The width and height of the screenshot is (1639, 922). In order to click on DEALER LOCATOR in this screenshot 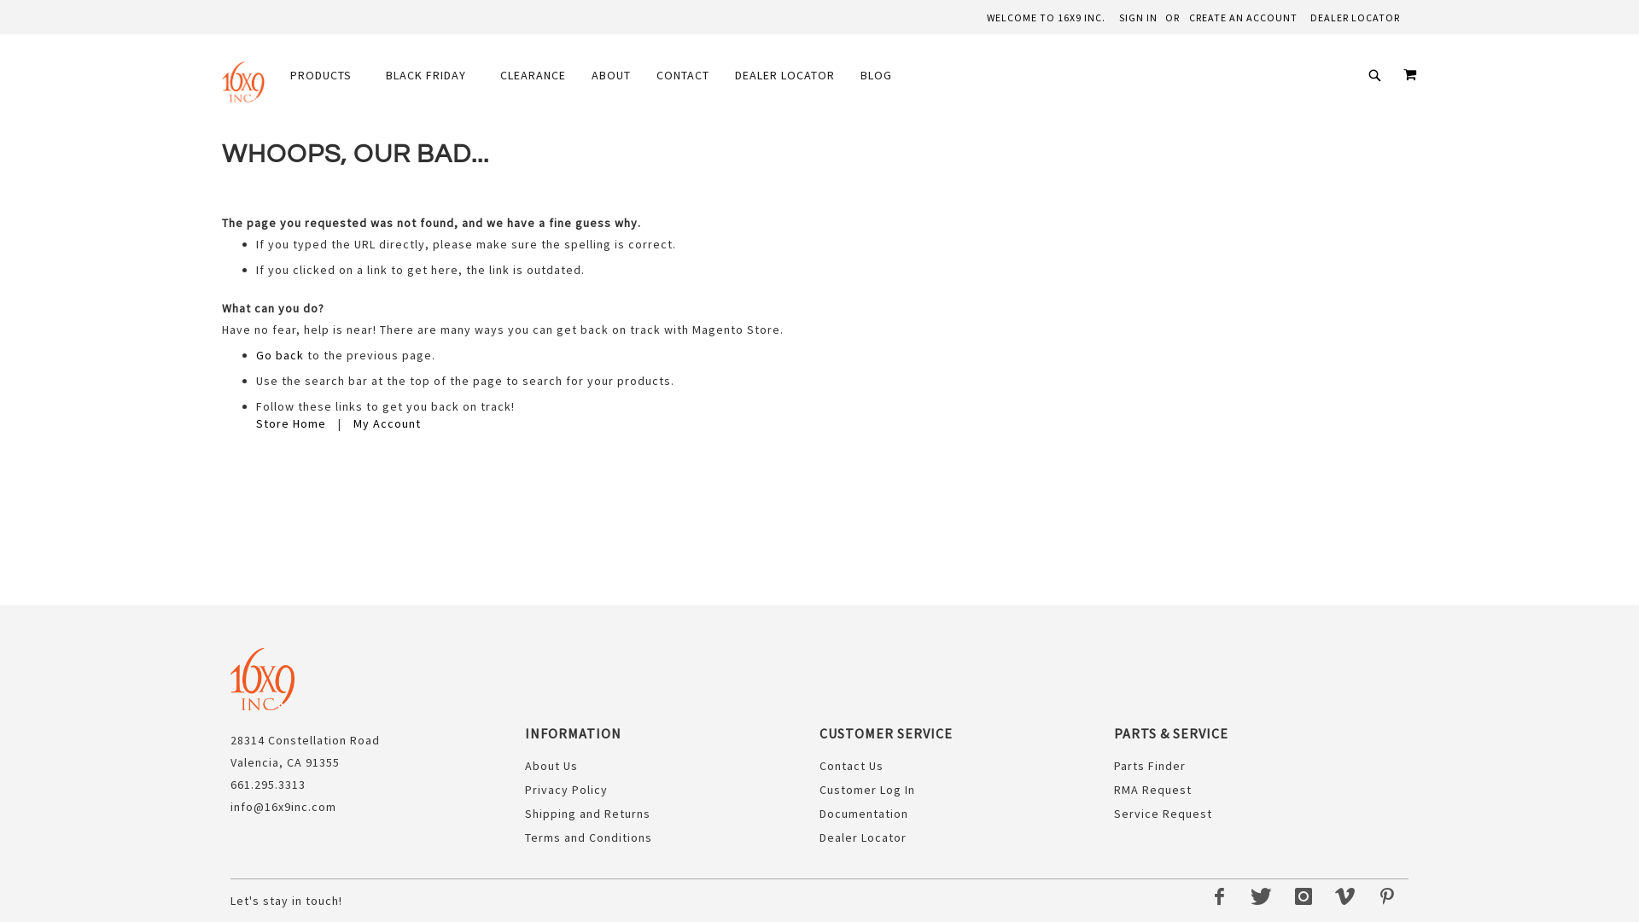, I will do `click(1356, 19)`.